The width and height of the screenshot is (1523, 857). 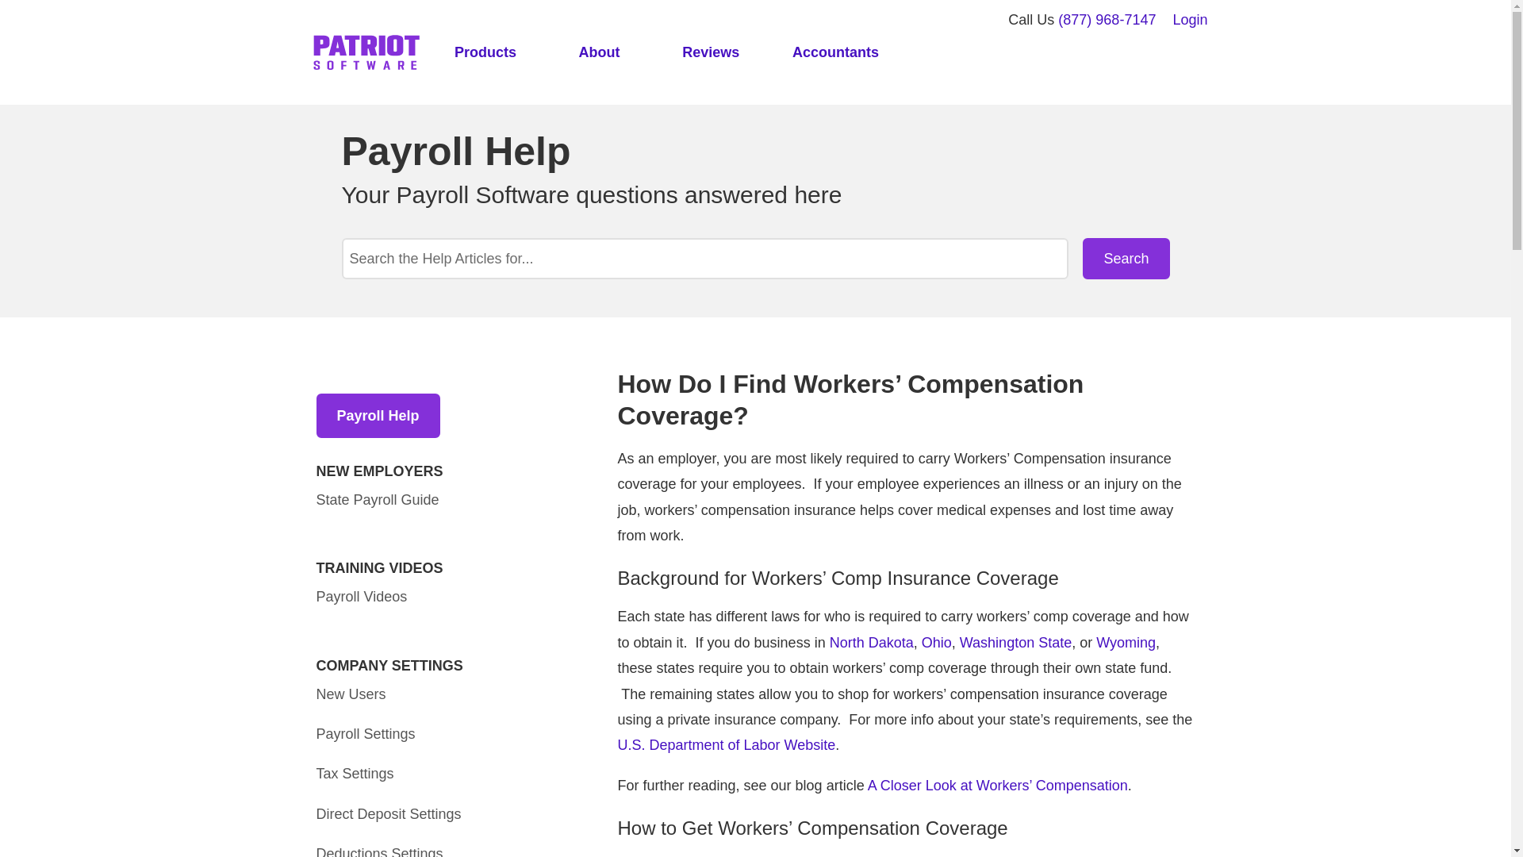 I want to click on New Users, so click(x=350, y=694).